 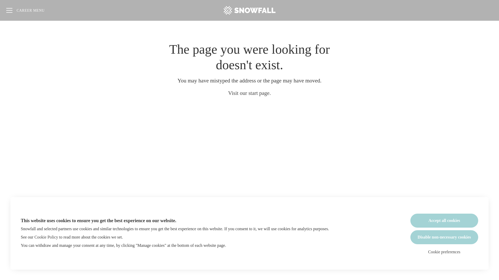 What do you see at coordinates (25, 10) in the screenshot?
I see `CAREER MENU` at bounding box center [25, 10].